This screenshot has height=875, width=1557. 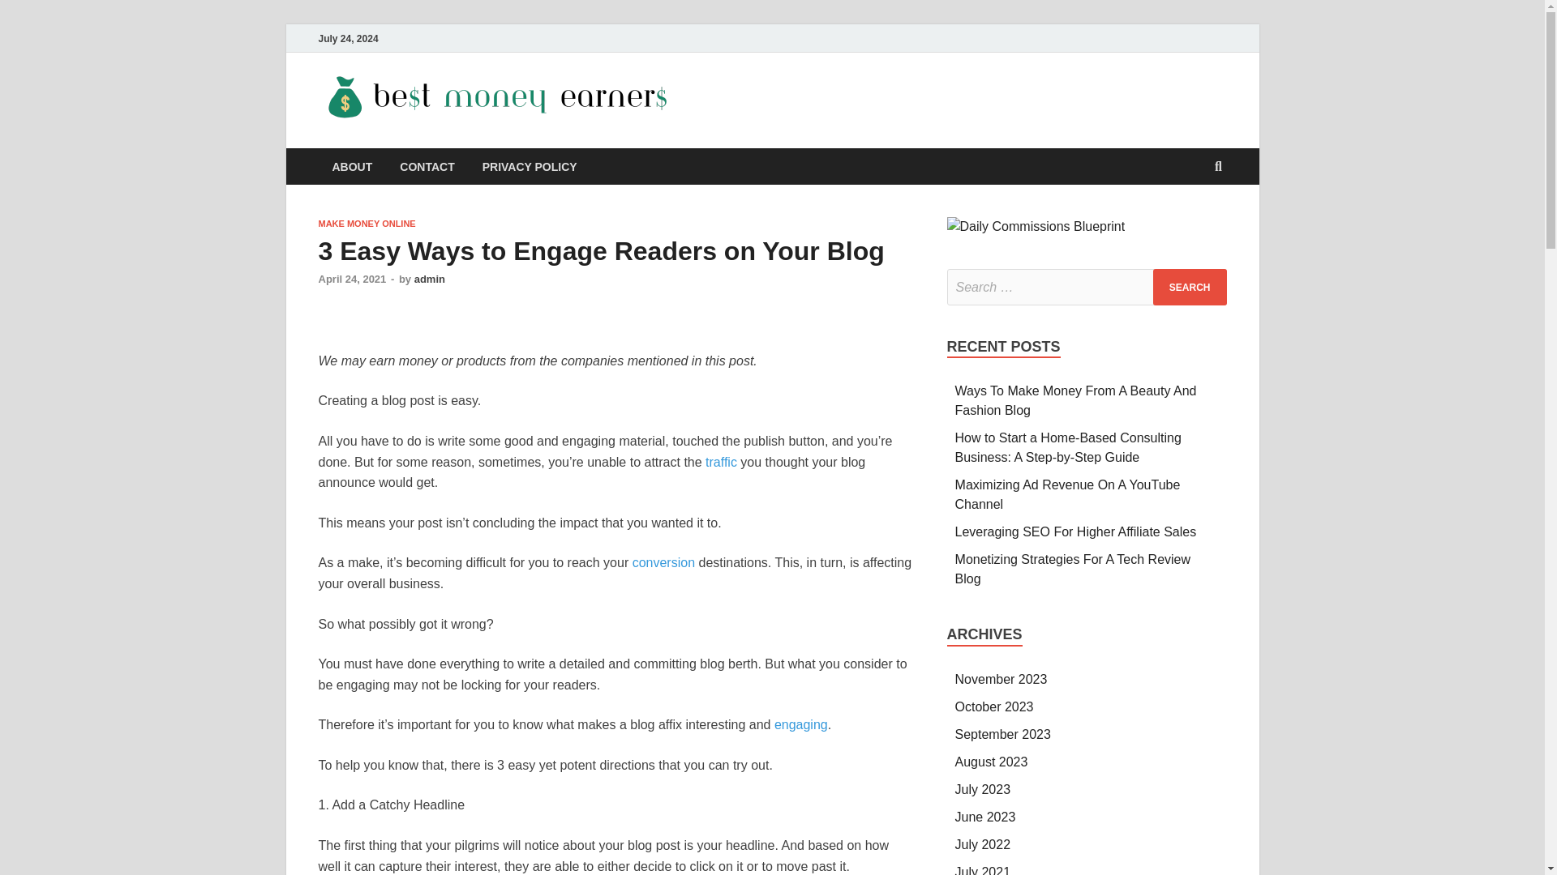 I want to click on CONTACT, so click(x=427, y=165).